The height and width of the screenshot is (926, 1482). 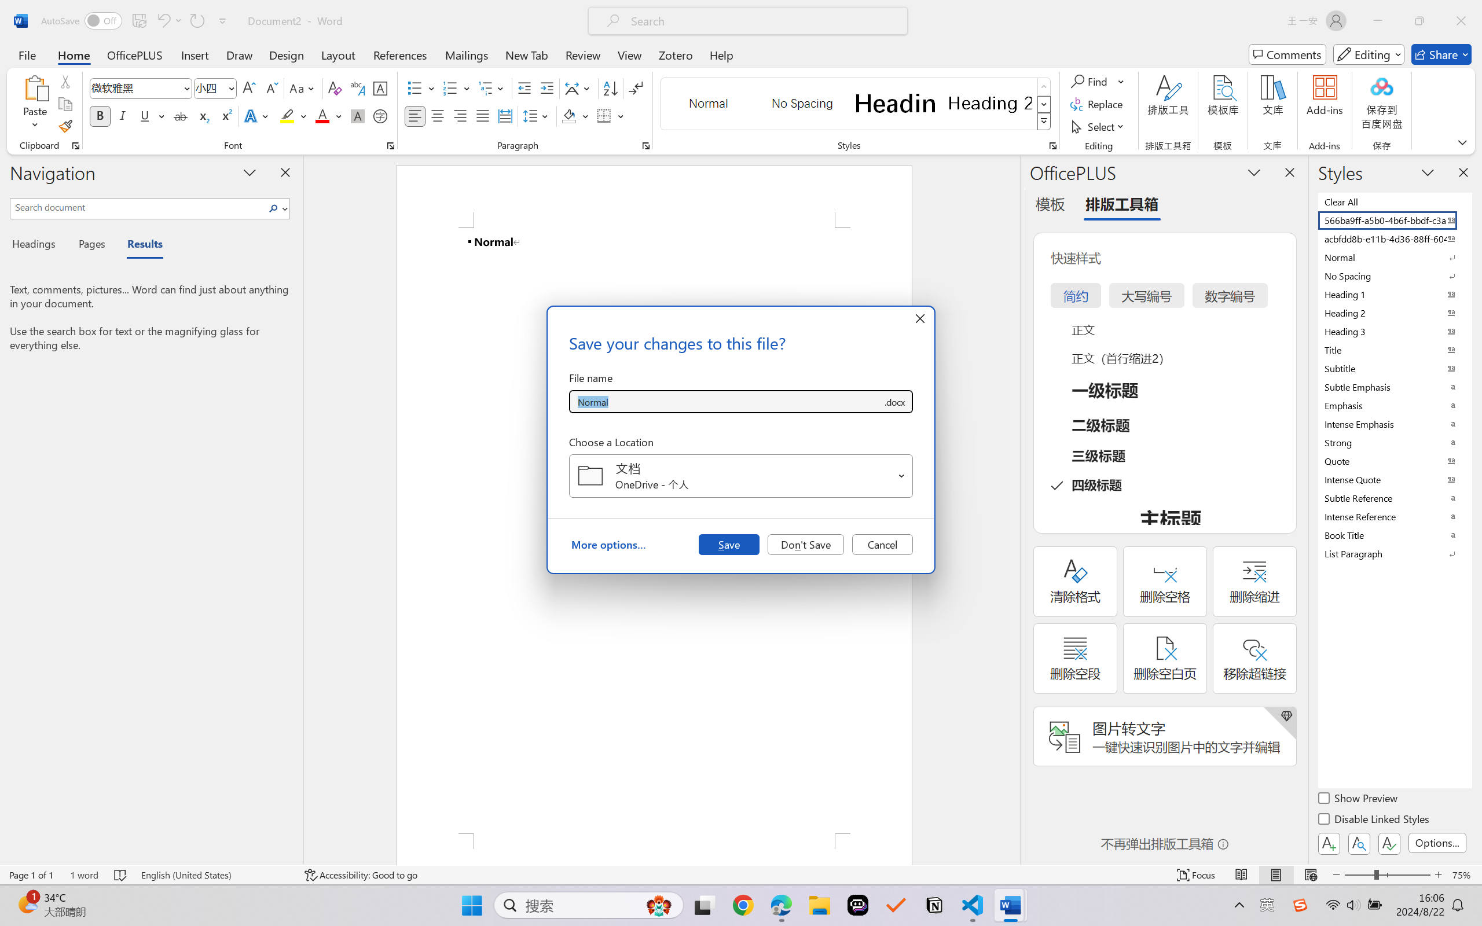 I want to click on Google Chrome, so click(x=743, y=905).